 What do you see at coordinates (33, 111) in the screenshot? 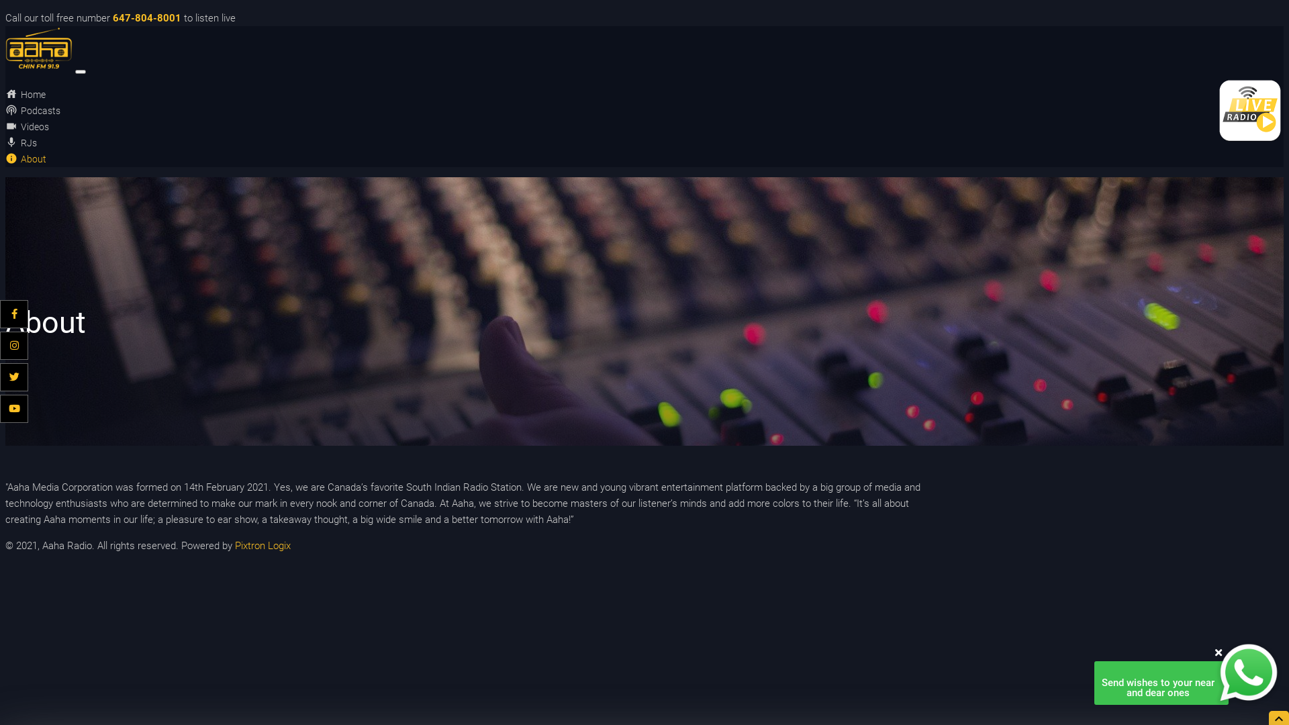
I see `podcastsPodcasts` at bounding box center [33, 111].